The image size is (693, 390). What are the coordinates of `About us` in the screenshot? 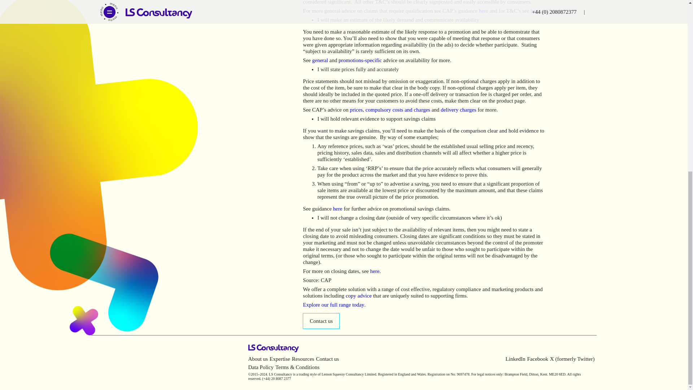 It's located at (258, 359).